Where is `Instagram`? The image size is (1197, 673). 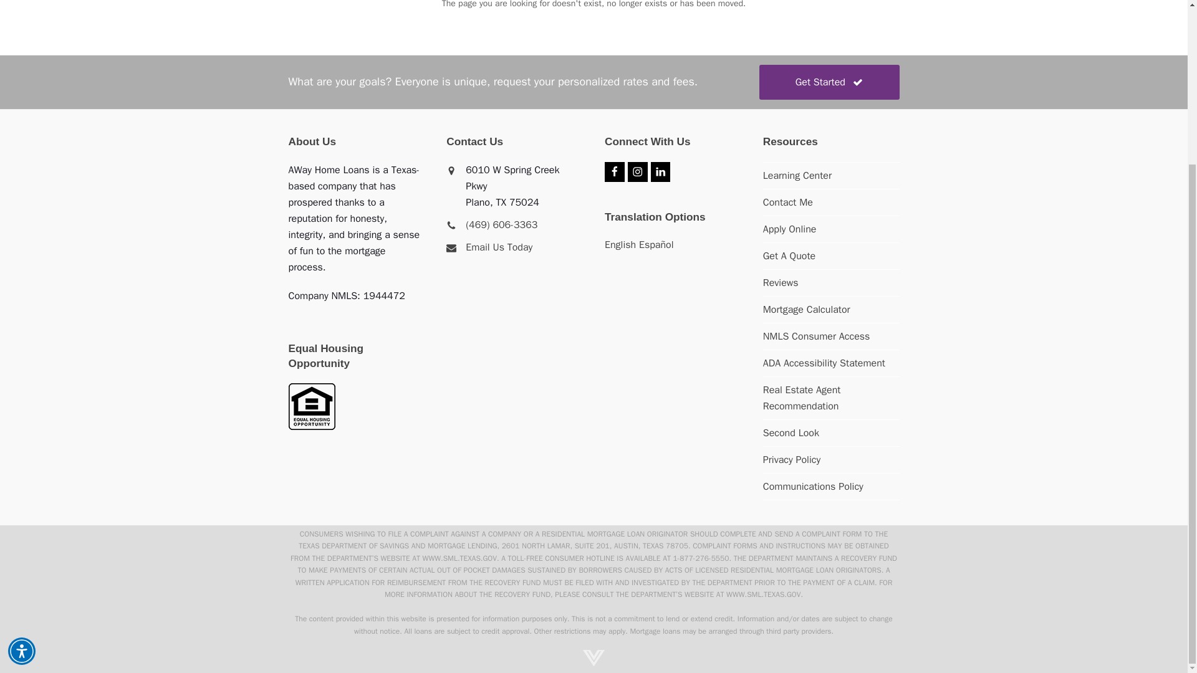 Instagram is located at coordinates (637, 172).